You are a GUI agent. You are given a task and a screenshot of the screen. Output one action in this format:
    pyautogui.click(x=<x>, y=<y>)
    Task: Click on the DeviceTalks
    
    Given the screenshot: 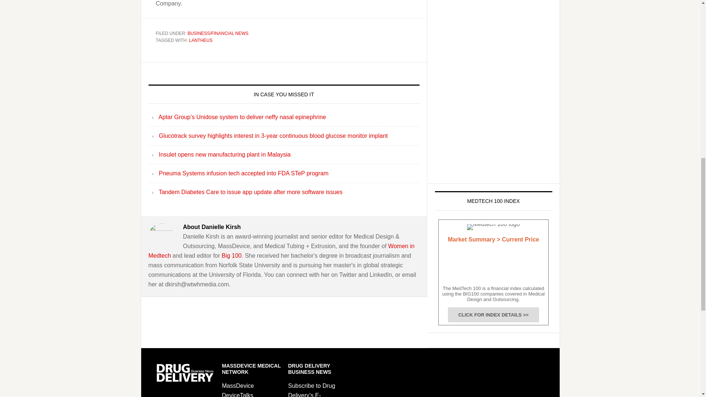 What is the action you would take?
    pyautogui.click(x=238, y=395)
    